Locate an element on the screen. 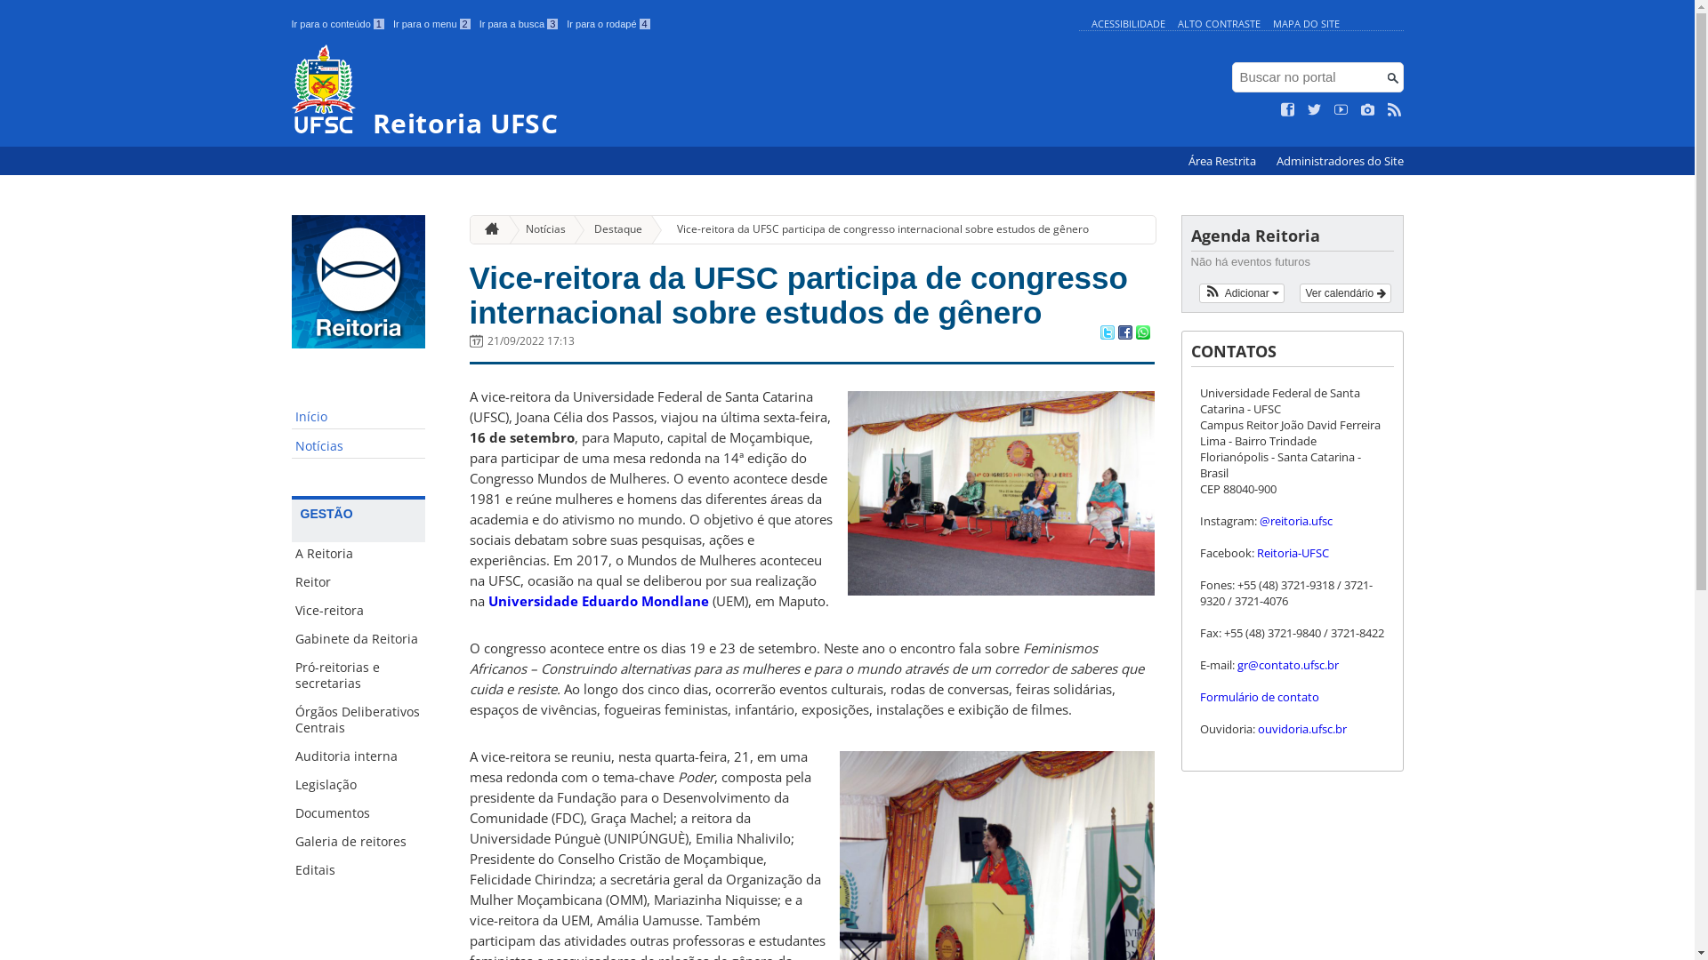 Image resolution: width=1708 pixels, height=960 pixels. Vice-reitora is located at coordinates (359, 611).